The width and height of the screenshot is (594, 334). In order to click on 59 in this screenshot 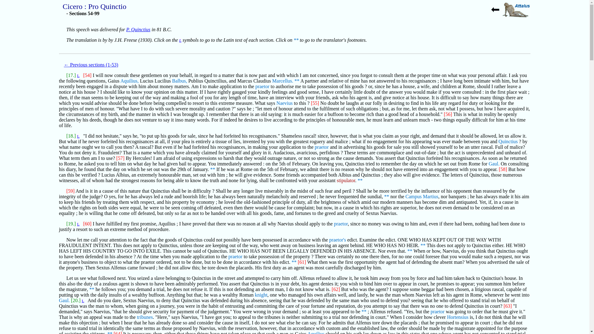, I will do `click(213, 169)`.